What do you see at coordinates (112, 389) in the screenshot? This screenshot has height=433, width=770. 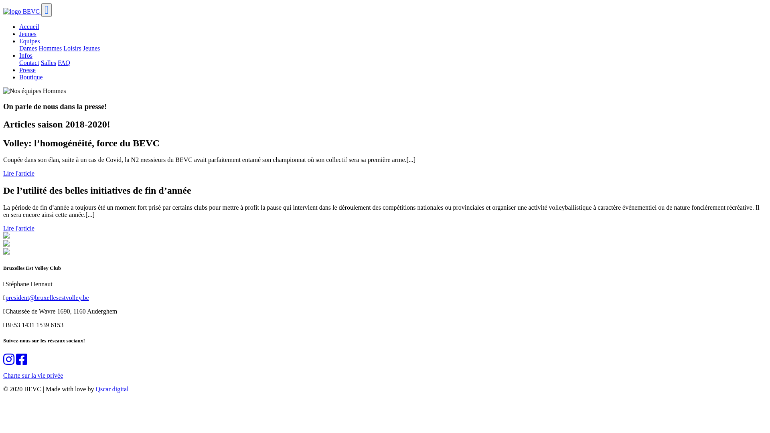 I see `Qscar digital` at bounding box center [112, 389].